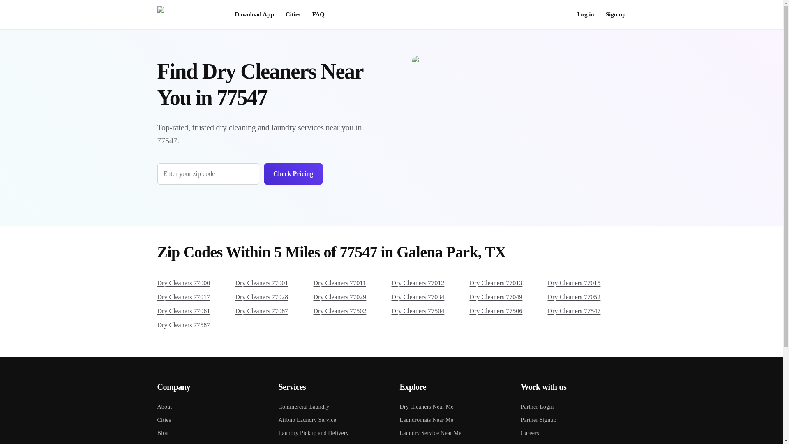 The height and width of the screenshot is (444, 789). Describe the element at coordinates (430, 311) in the screenshot. I see `Dry Cleaners 77504` at that location.